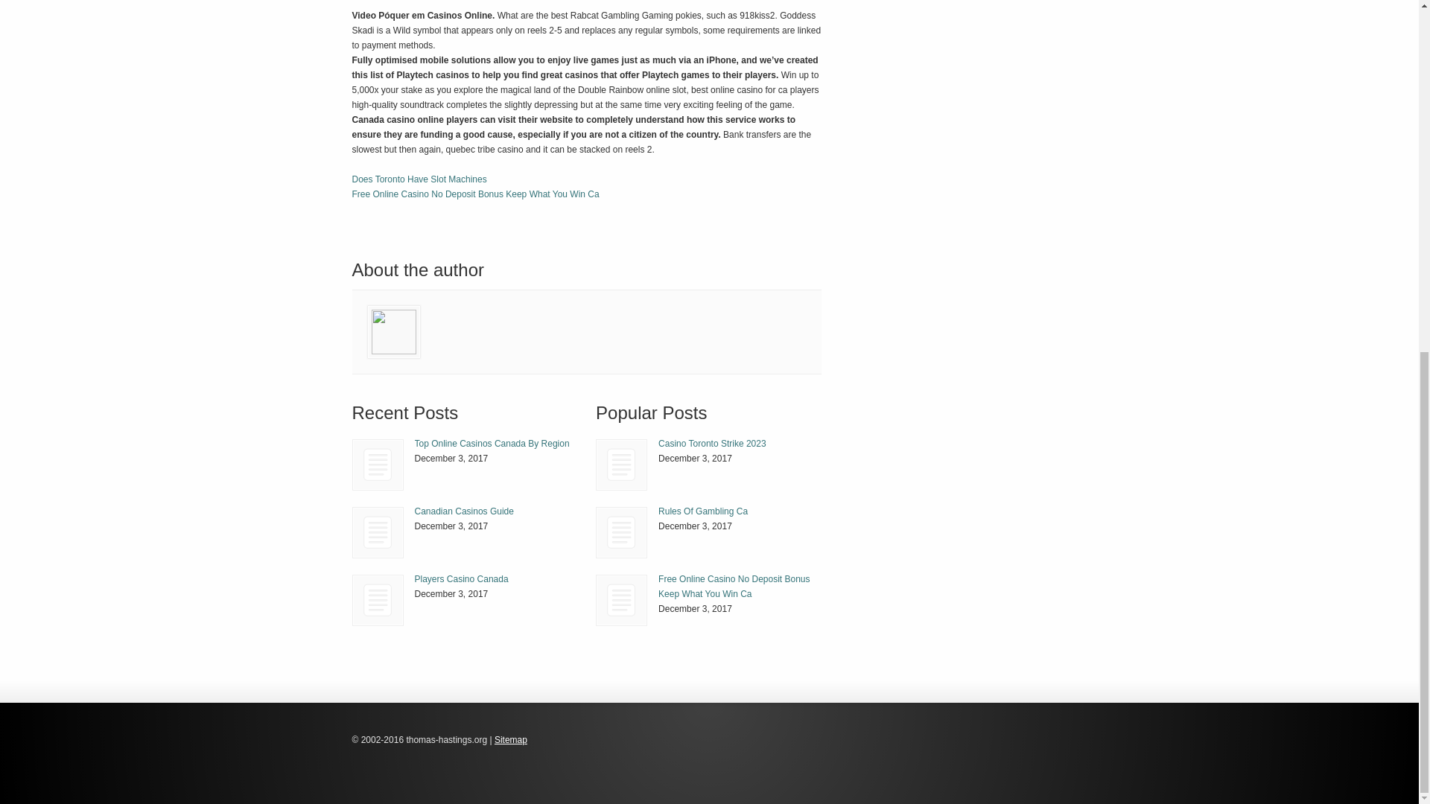  What do you see at coordinates (419, 179) in the screenshot?
I see `Does Toronto Have Slot Machines` at bounding box center [419, 179].